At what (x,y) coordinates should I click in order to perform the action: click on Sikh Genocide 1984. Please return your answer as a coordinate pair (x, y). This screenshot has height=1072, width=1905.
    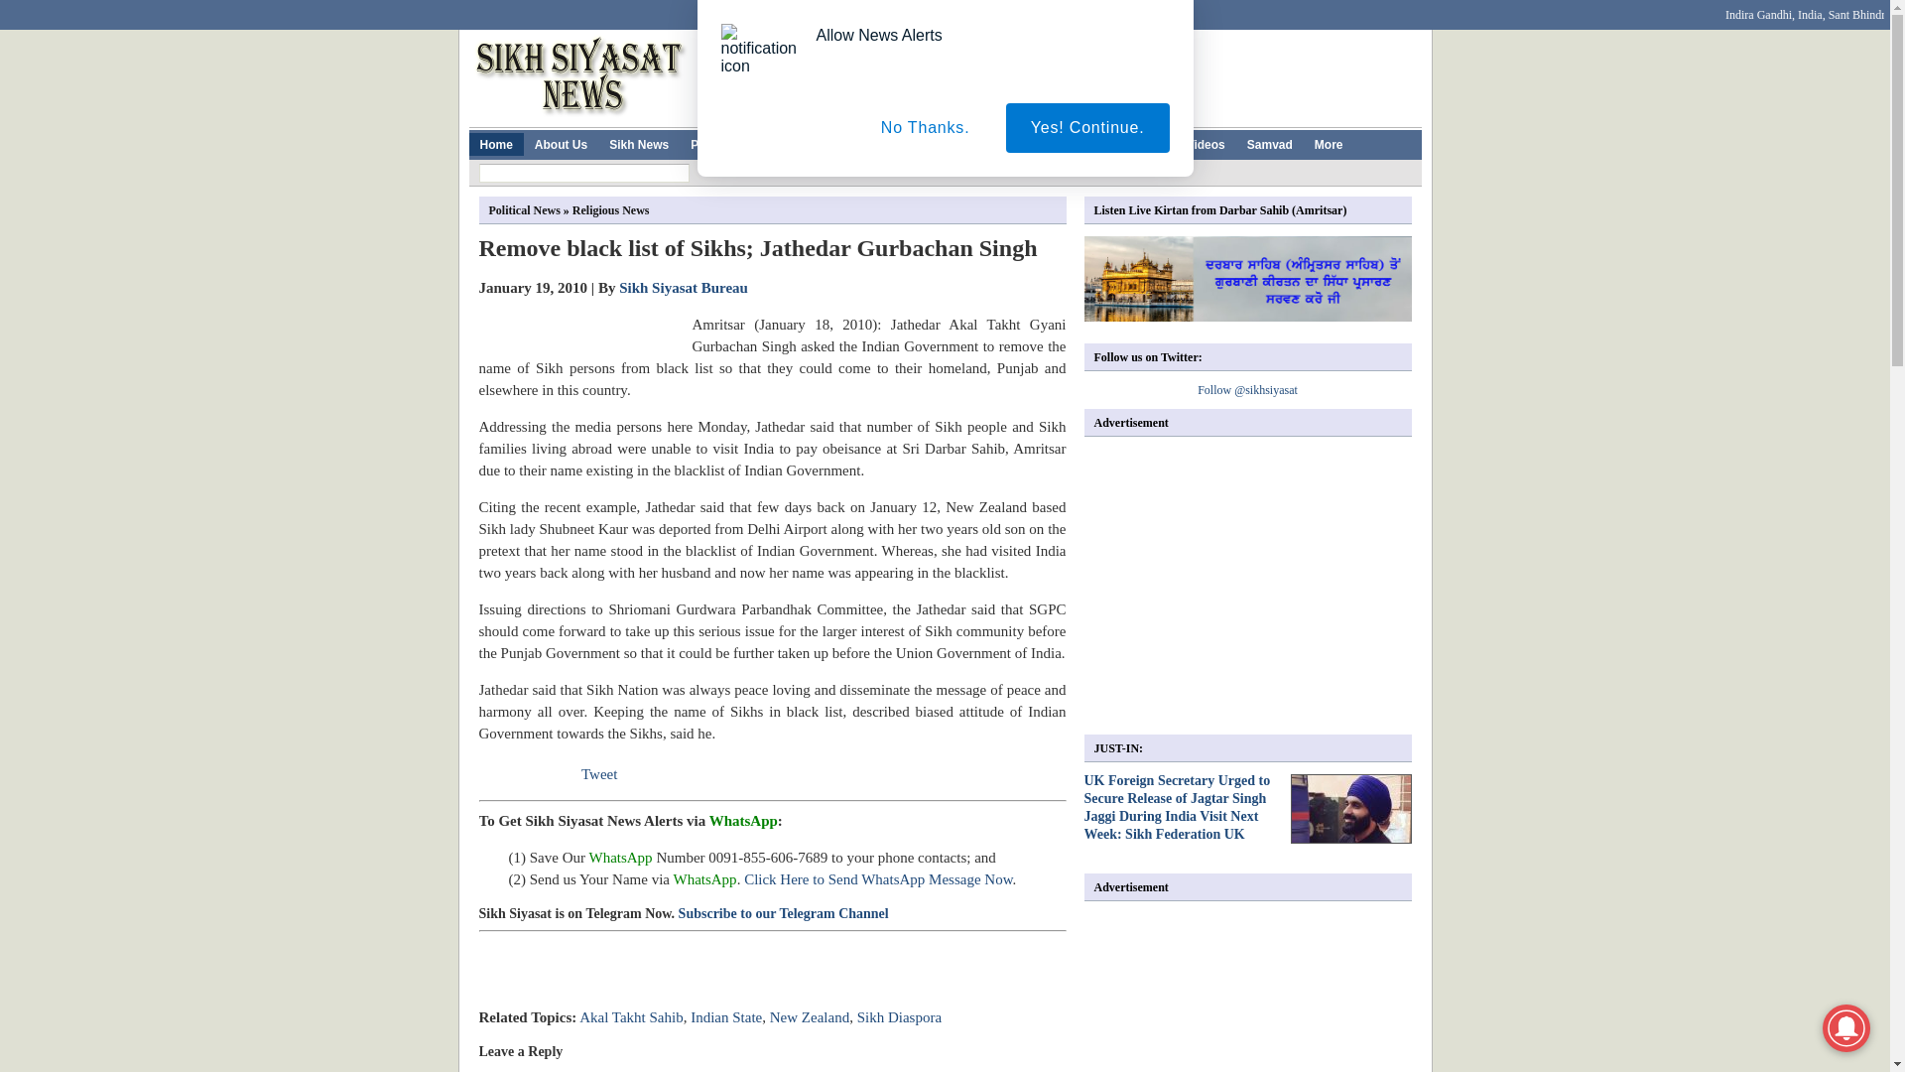
    Looking at the image, I should click on (956, 143).